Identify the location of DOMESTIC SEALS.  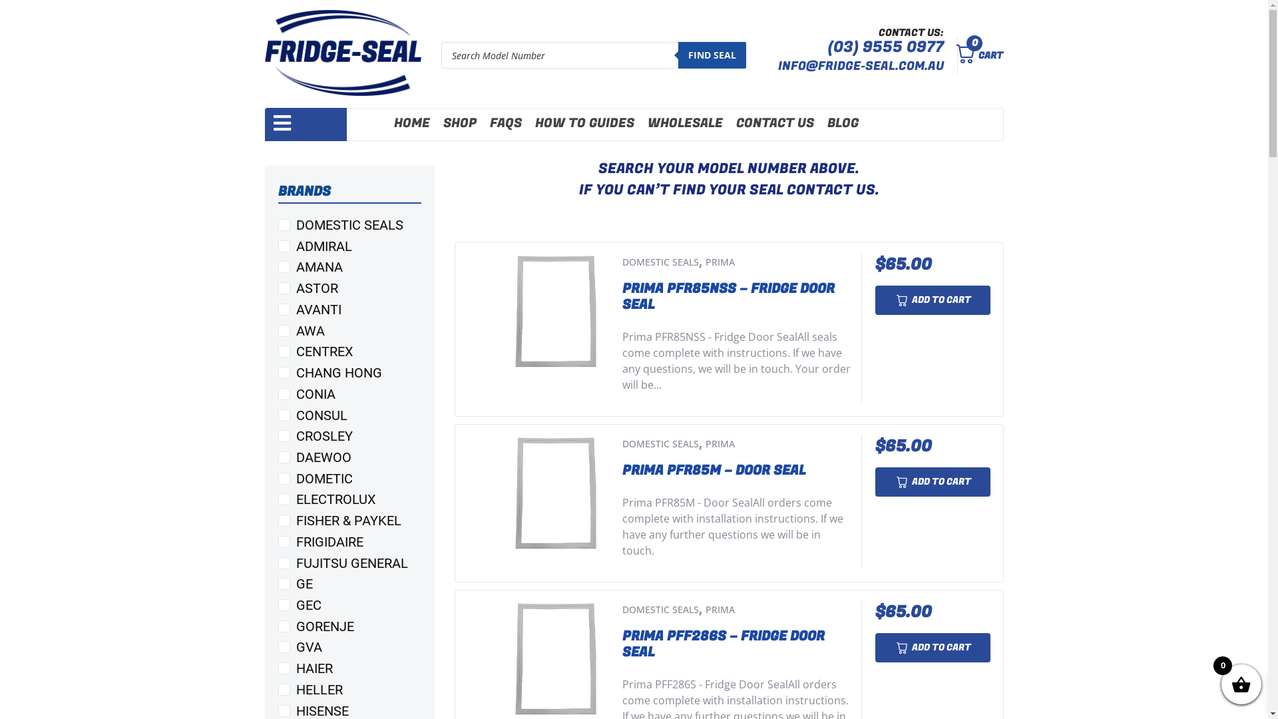
(660, 610).